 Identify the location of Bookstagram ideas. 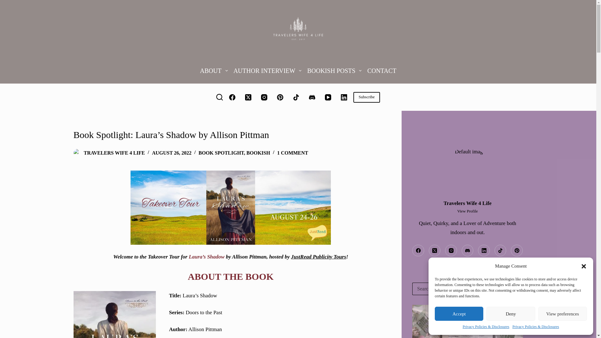
(468, 321).